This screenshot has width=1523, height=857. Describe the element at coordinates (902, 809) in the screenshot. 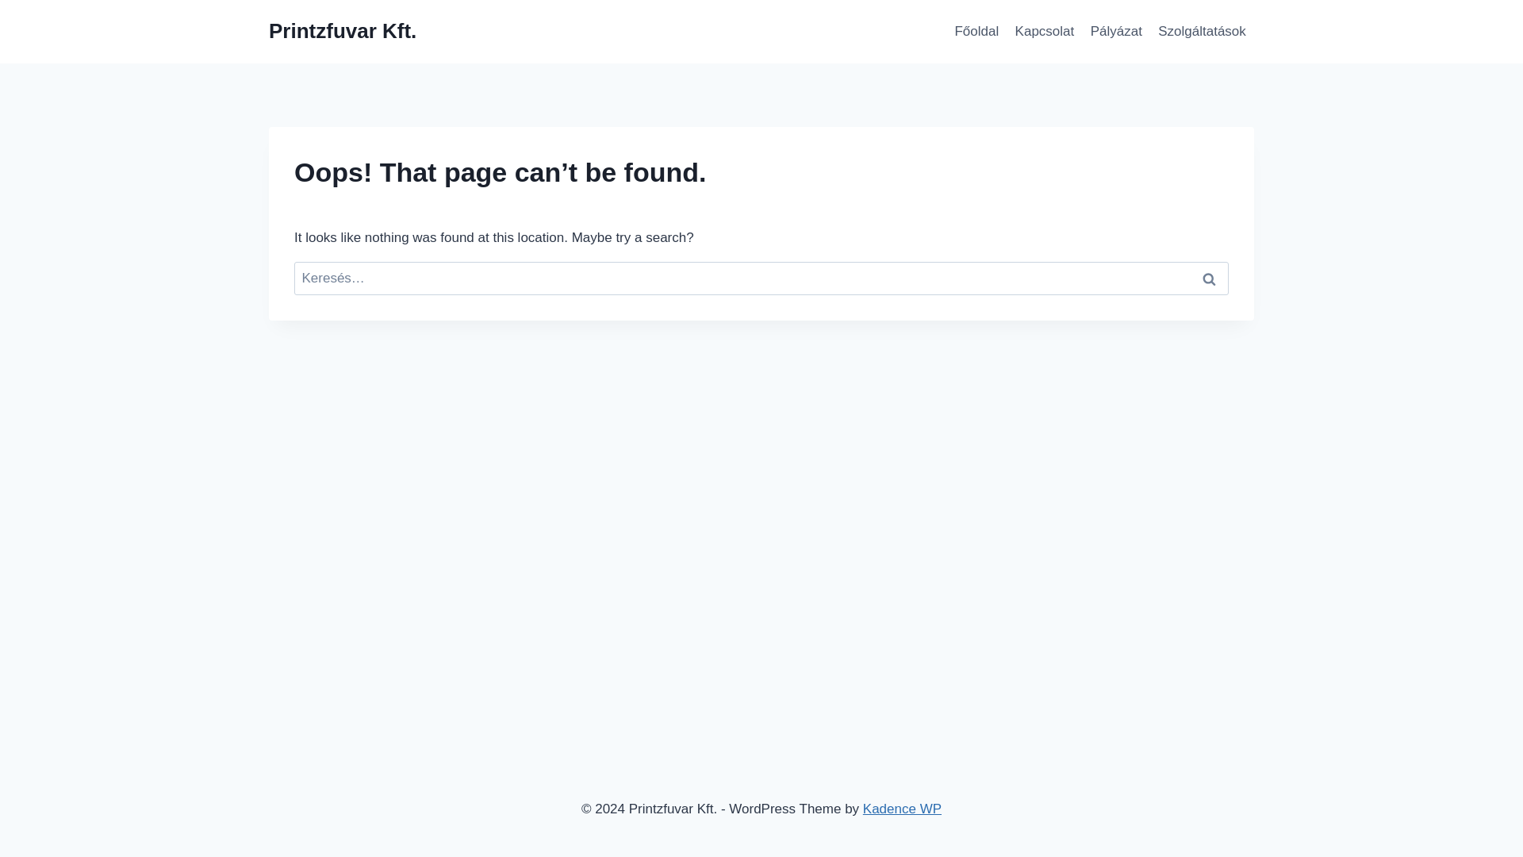

I see `Kadence WP` at that location.